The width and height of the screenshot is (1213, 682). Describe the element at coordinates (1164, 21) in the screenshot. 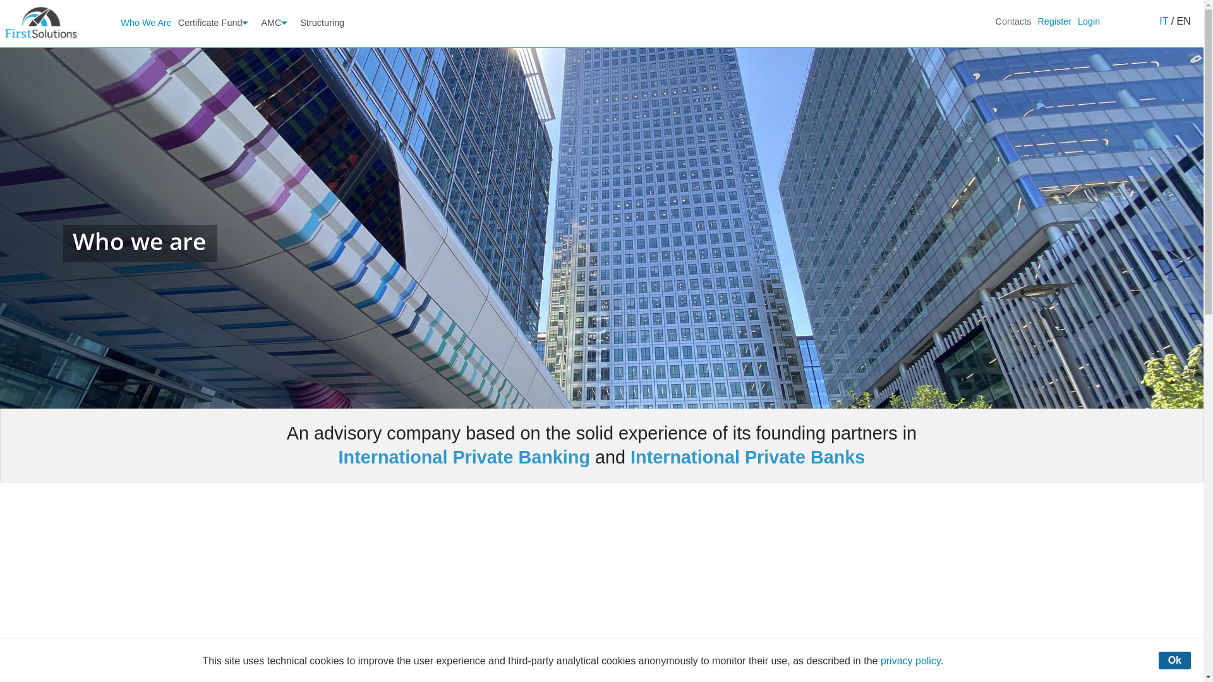

I see `IT` at that location.